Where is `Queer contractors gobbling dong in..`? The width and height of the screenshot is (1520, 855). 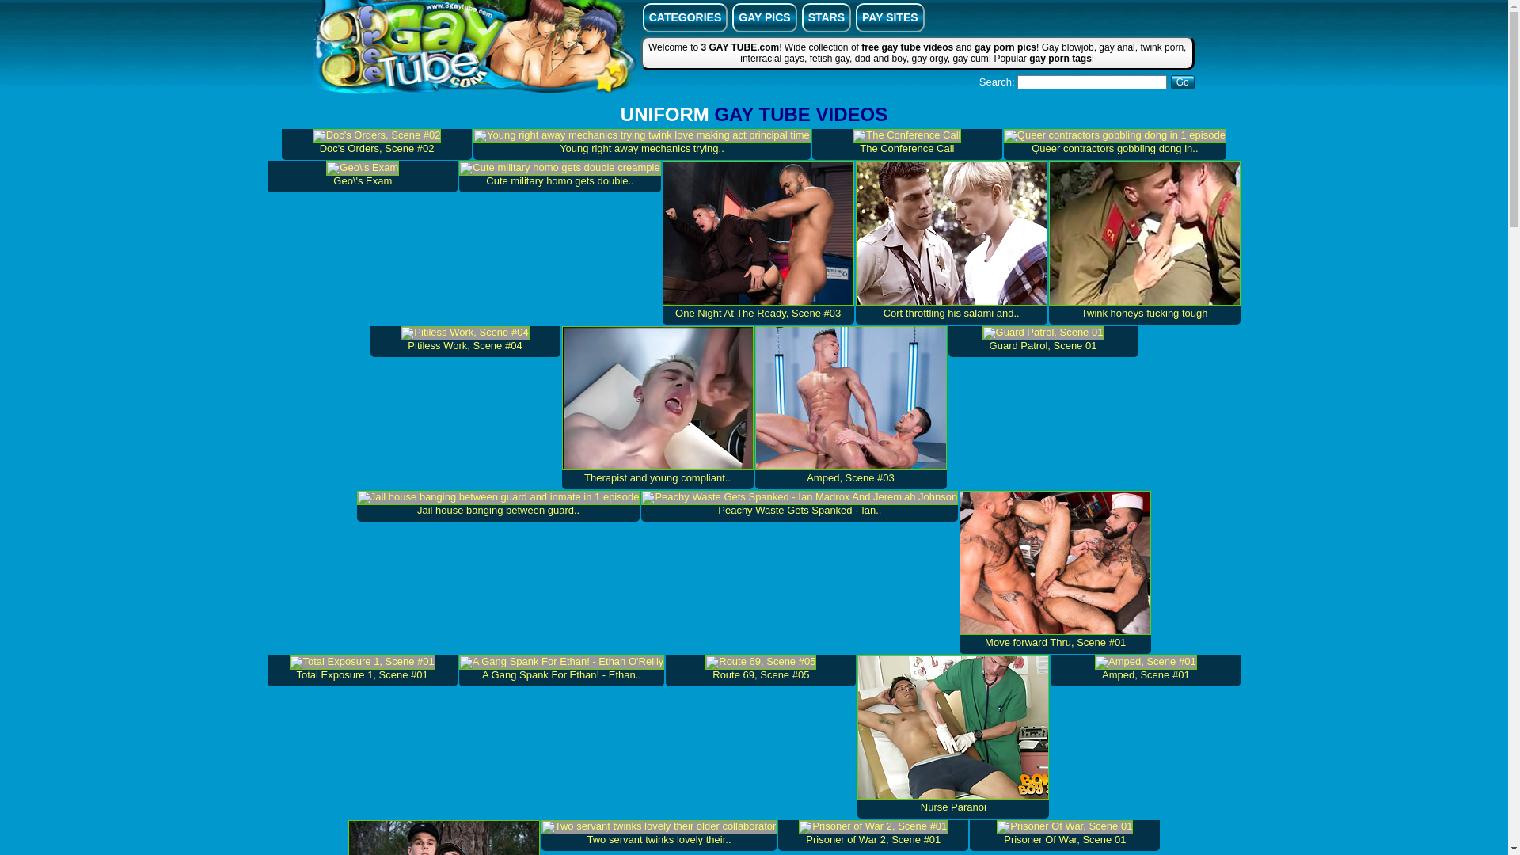 Queer contractors gobbling dong in.. is located at coordinates (1115, 144).